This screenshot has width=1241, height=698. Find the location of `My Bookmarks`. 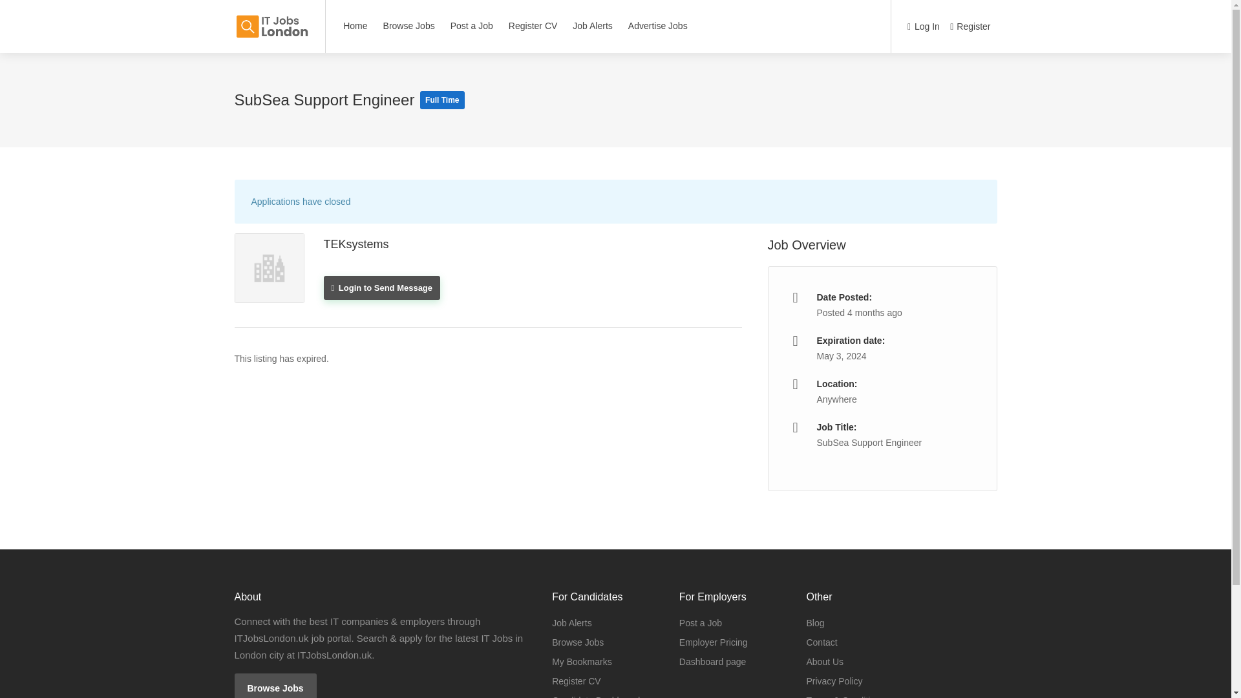

My Bookmarks is located at coordinates (582, 661).